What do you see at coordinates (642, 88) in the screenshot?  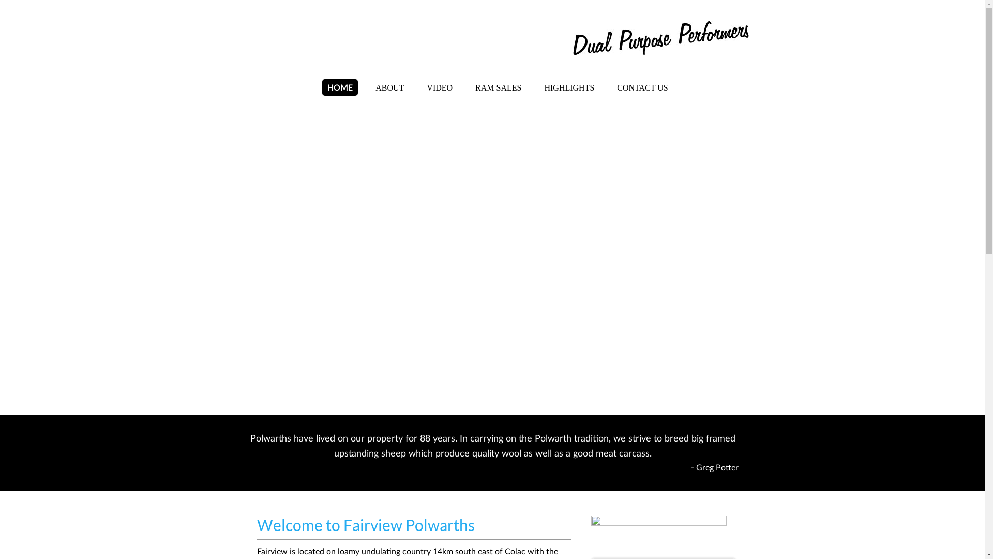 I see `CONTACT US` at bounding box center [642, 88].